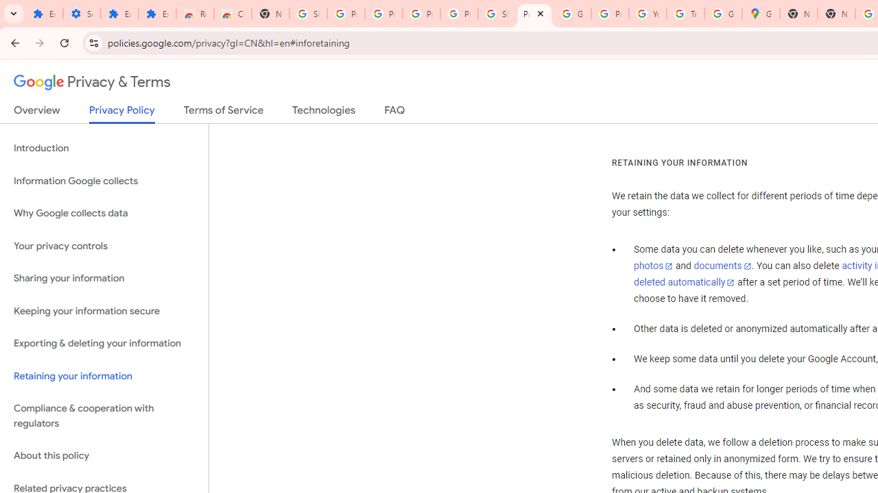 Image resolution: width=878 pixels, height=493 pixels. Describe the element at coordinates (270, 14) in the screenshot. I see `New Tab` at that location.